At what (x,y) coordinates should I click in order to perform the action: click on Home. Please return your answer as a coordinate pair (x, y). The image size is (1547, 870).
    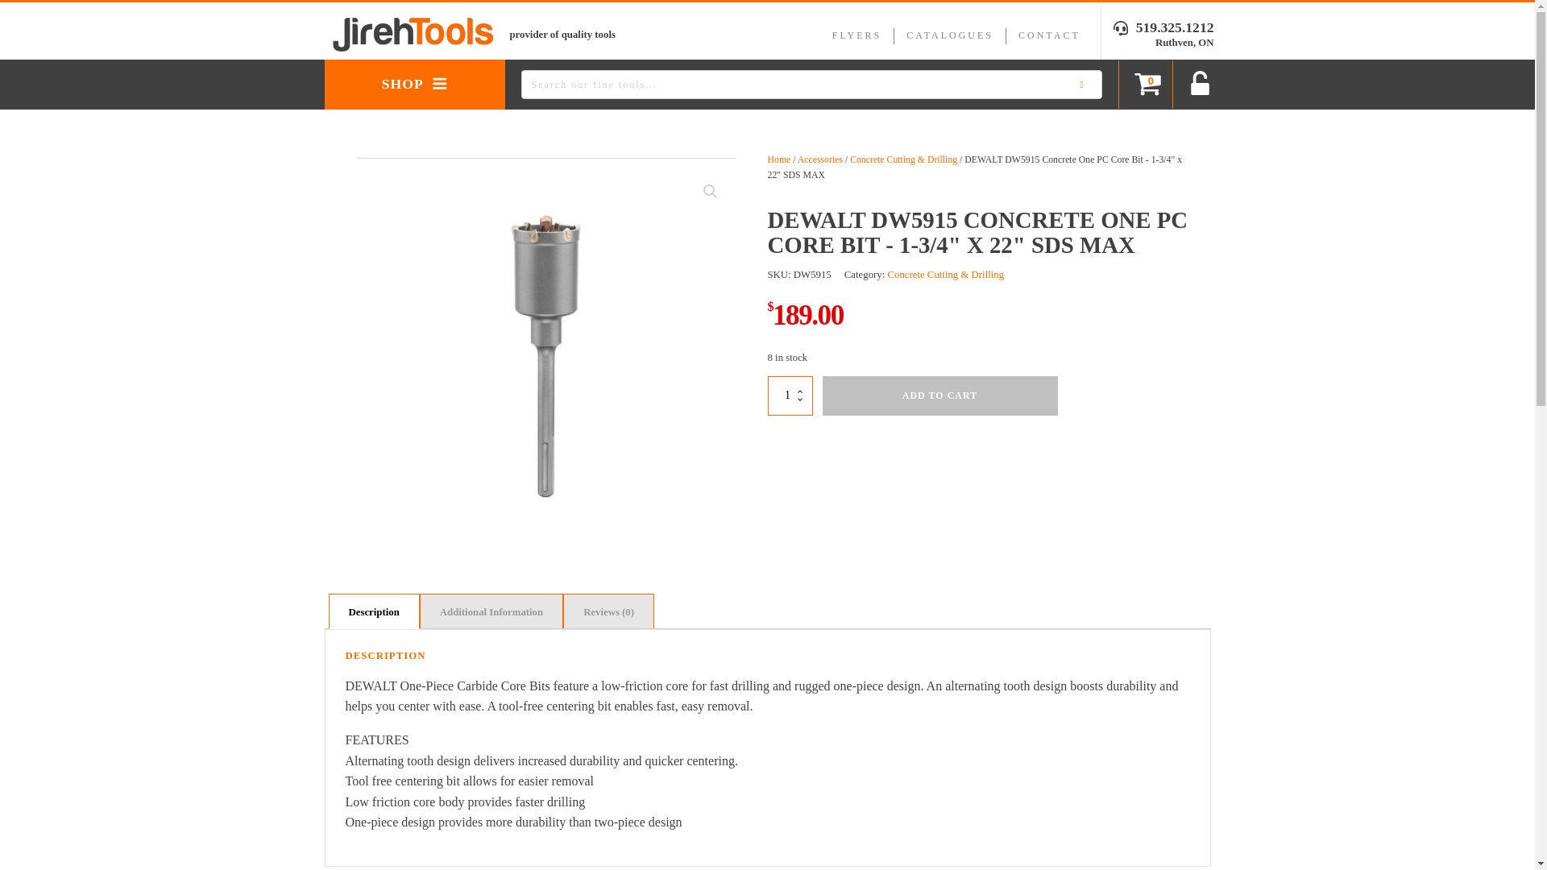
    Looking at the image, I should click on (778, 159).